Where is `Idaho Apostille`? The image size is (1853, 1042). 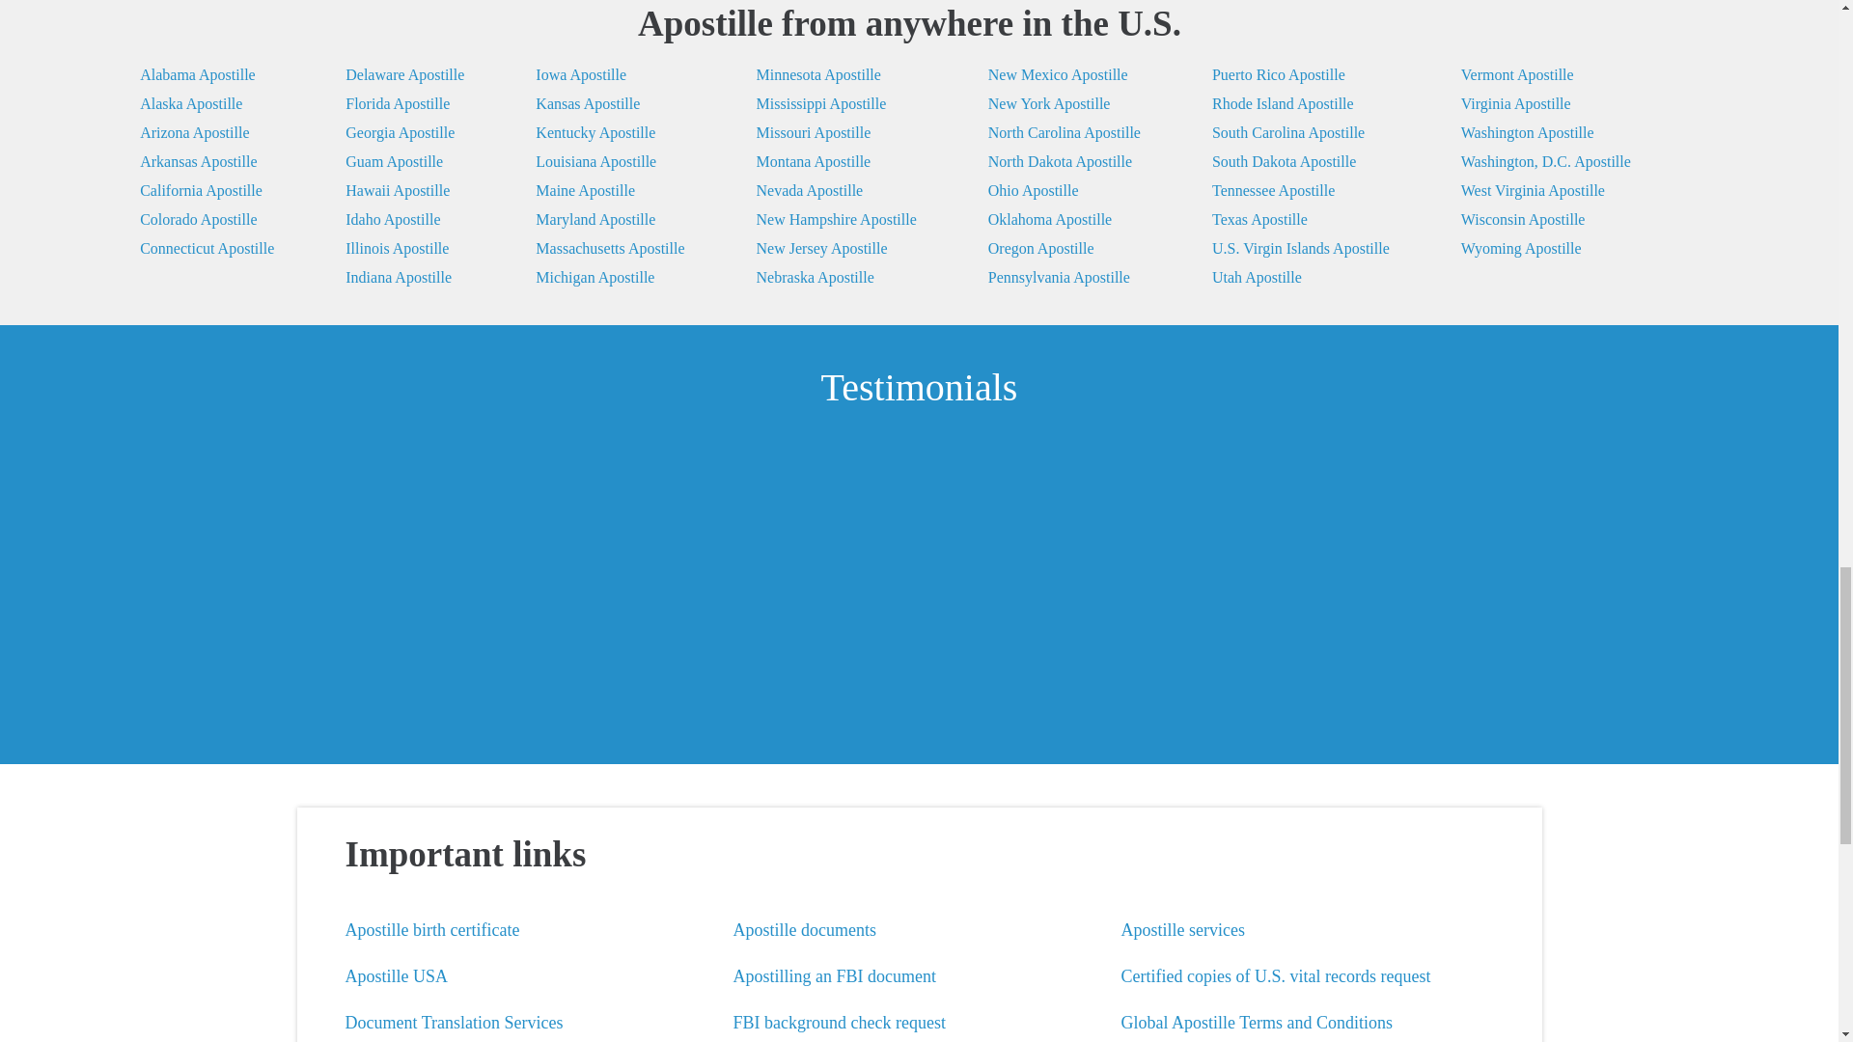 Idaho Apostille is located at coordinates (404, 220).